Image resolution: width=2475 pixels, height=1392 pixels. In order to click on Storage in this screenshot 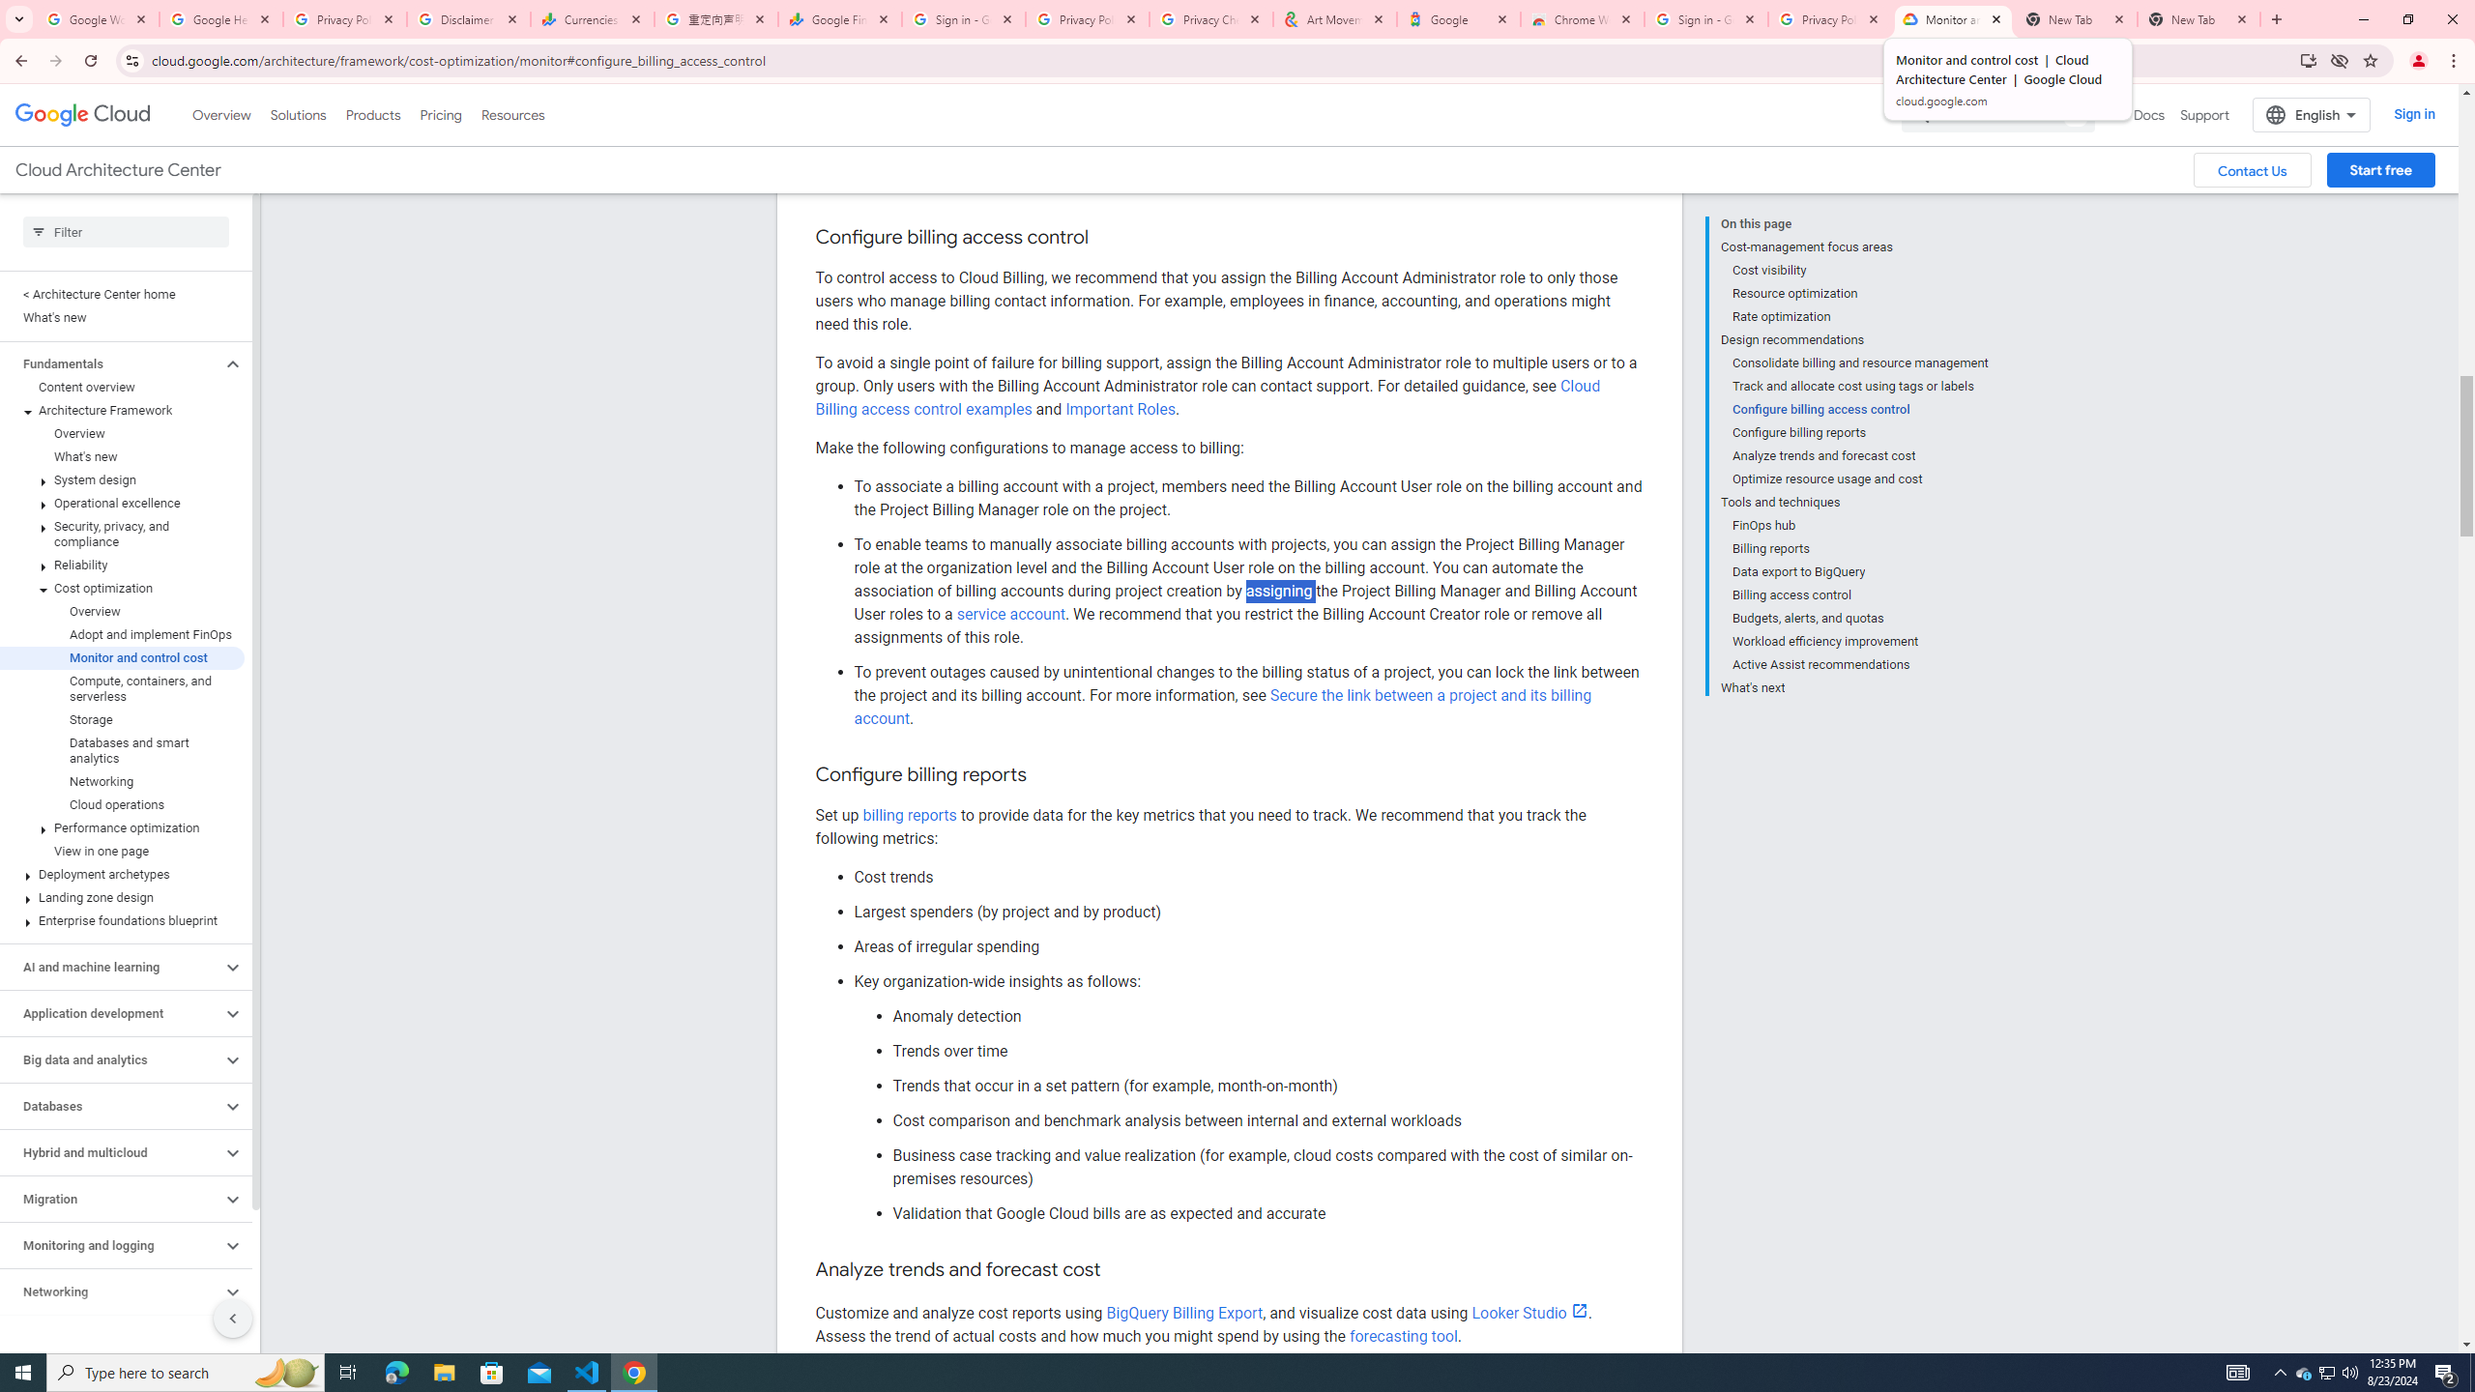, I will do `click(122, 719)`.